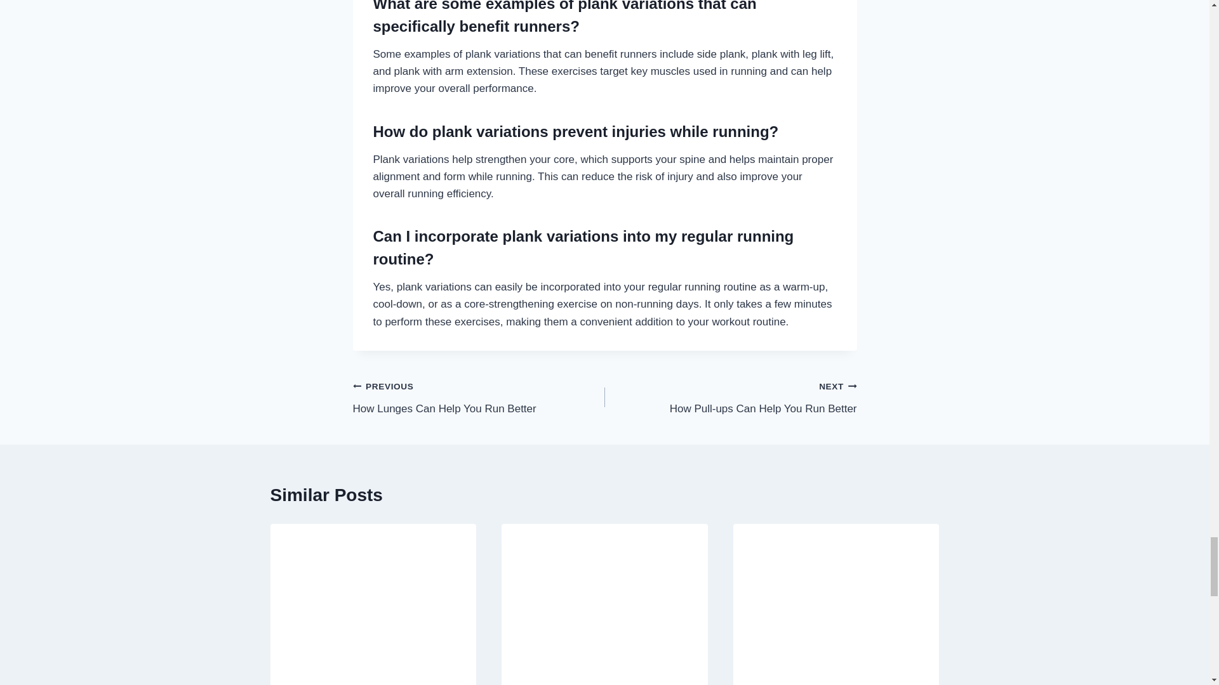  What do you see at coordinates (479, 397) in the screenshot?
I see `How Russian twists Can Help You Run Better` at bounding box center [479, 397].